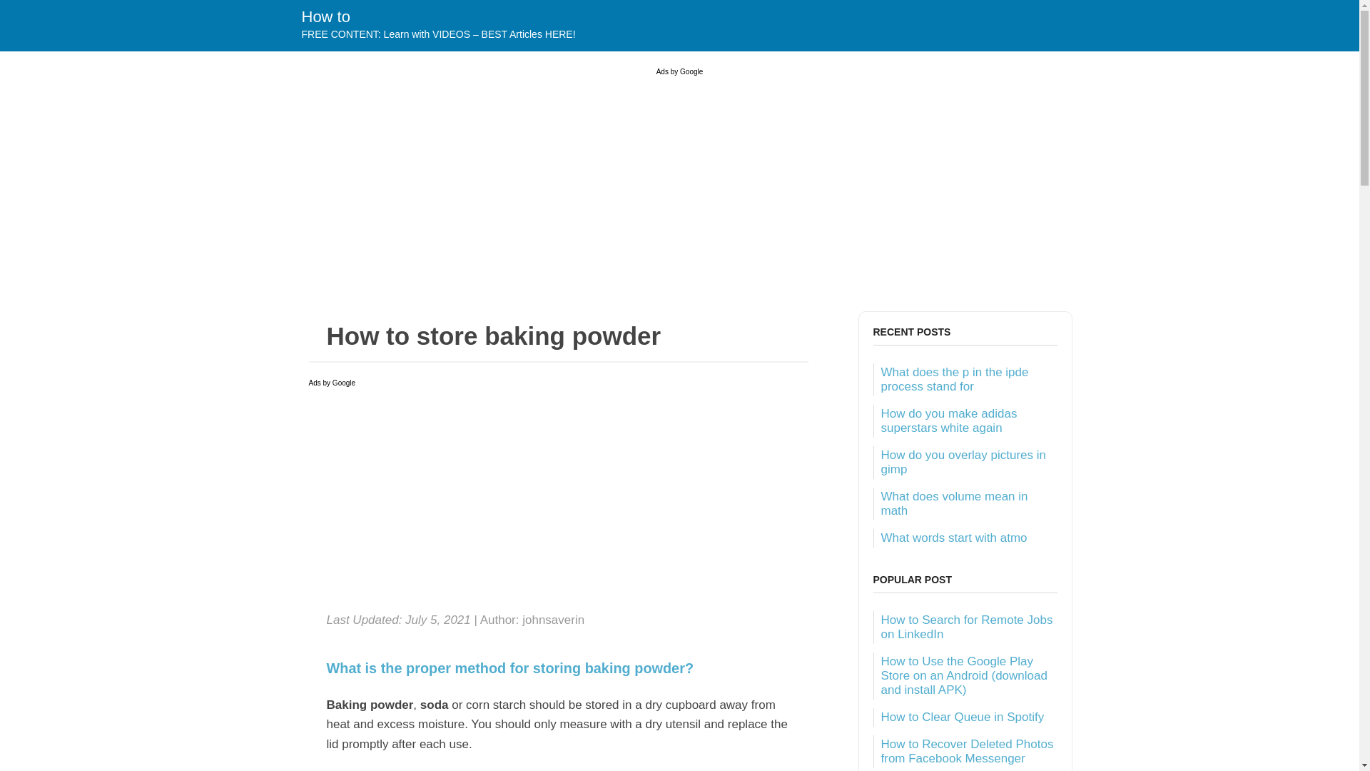 The image size is (1370, 771). I want to click on johnsaverin, so click(553, 620).